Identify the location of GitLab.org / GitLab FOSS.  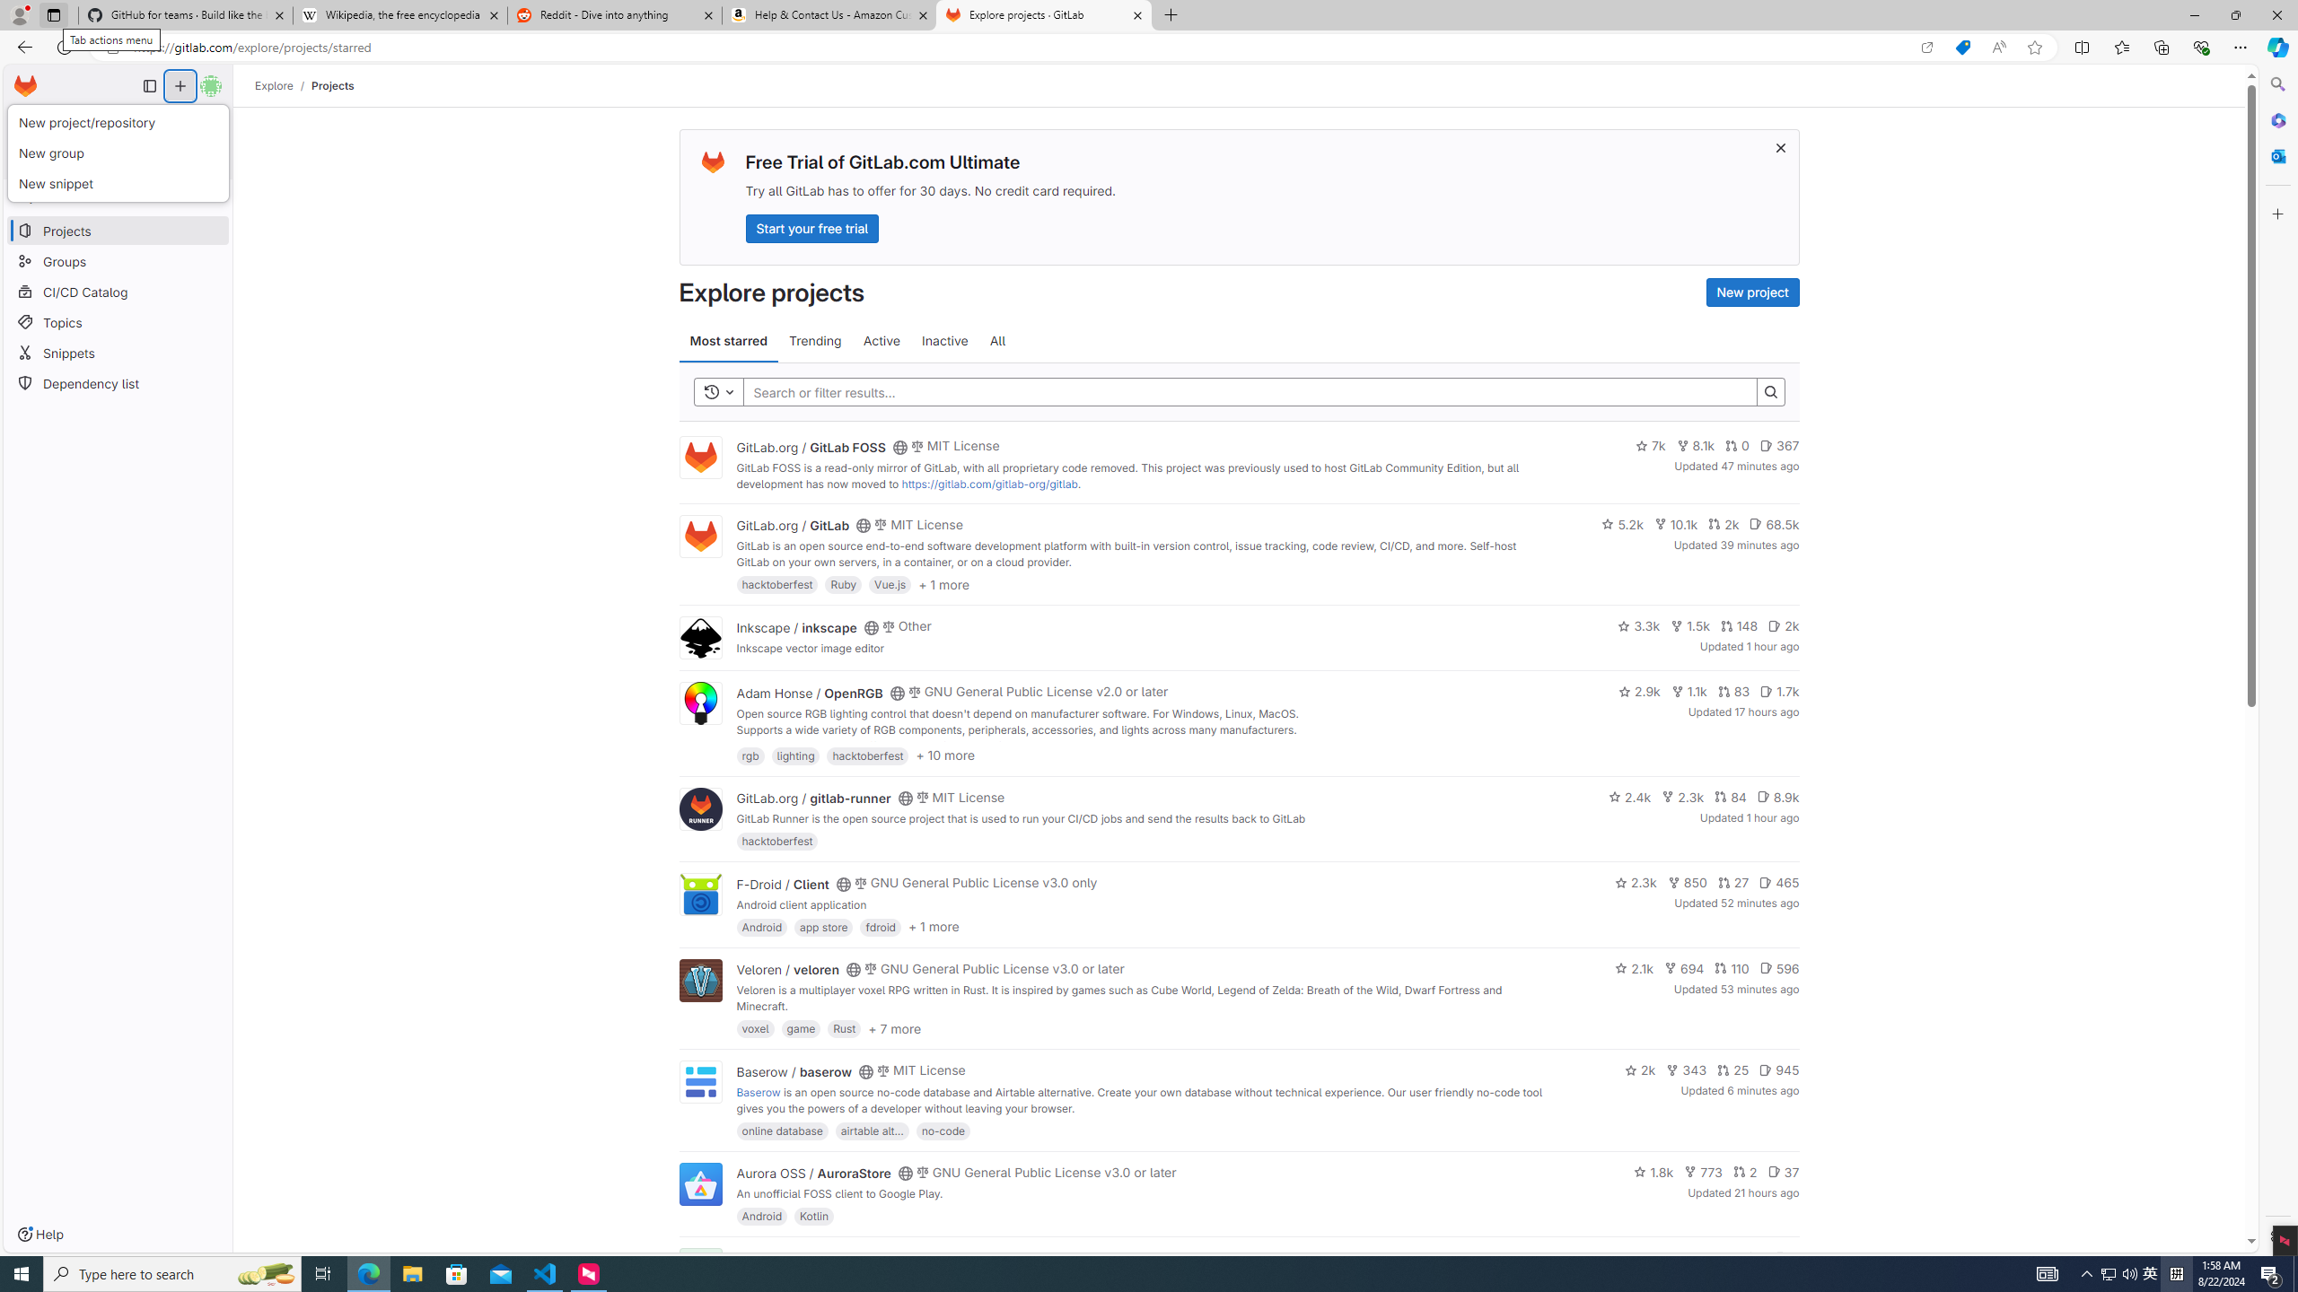
(811, 447).